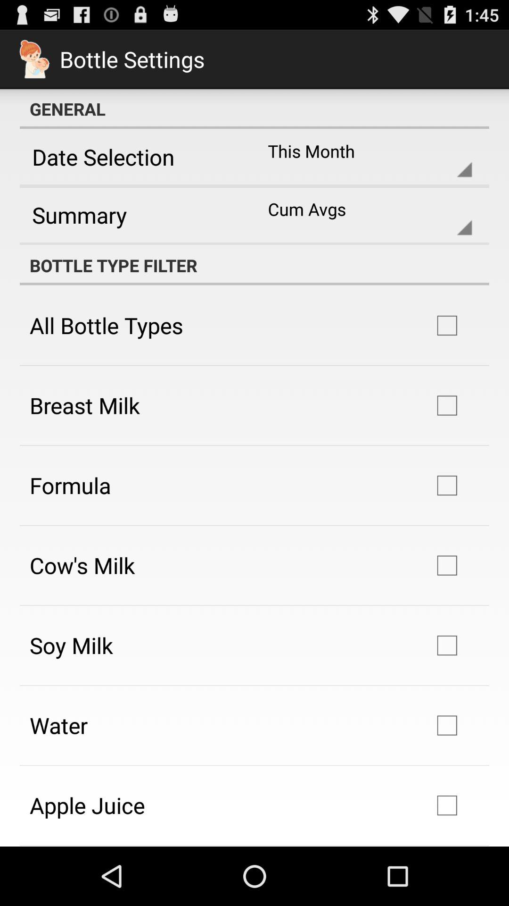 The width and height of the screenshot is (509, 906). Describe the element at coordinates (85, 405) in the screenshot. I see `open the icon above formula` at that location.